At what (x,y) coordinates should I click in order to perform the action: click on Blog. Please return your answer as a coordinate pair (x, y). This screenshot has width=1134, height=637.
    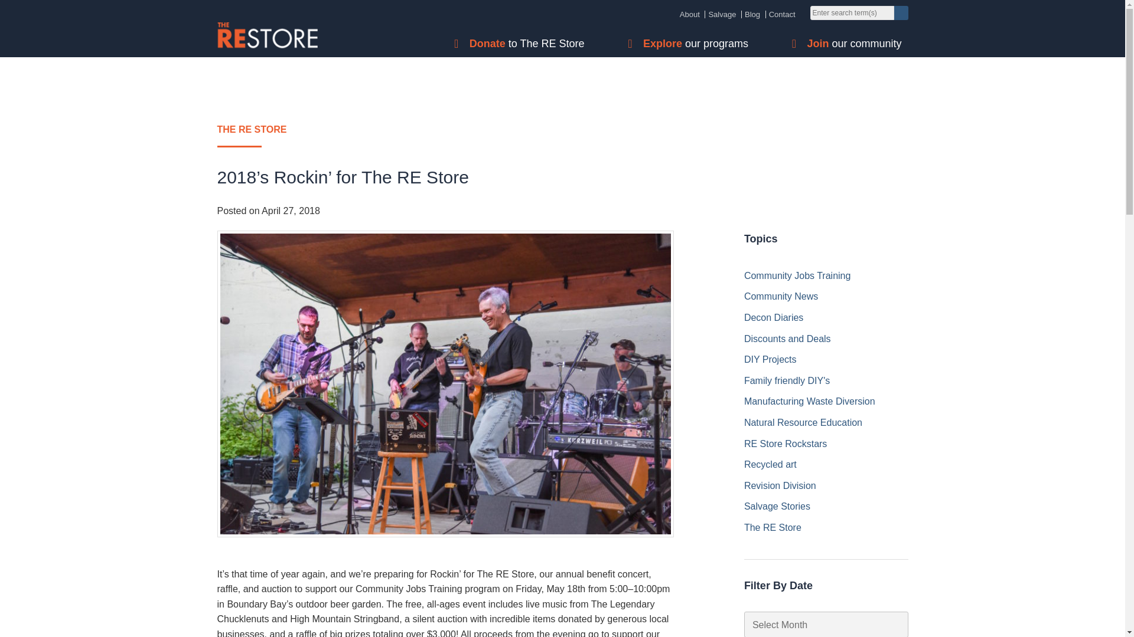
    Looking at the image, I should click on (752, 14).